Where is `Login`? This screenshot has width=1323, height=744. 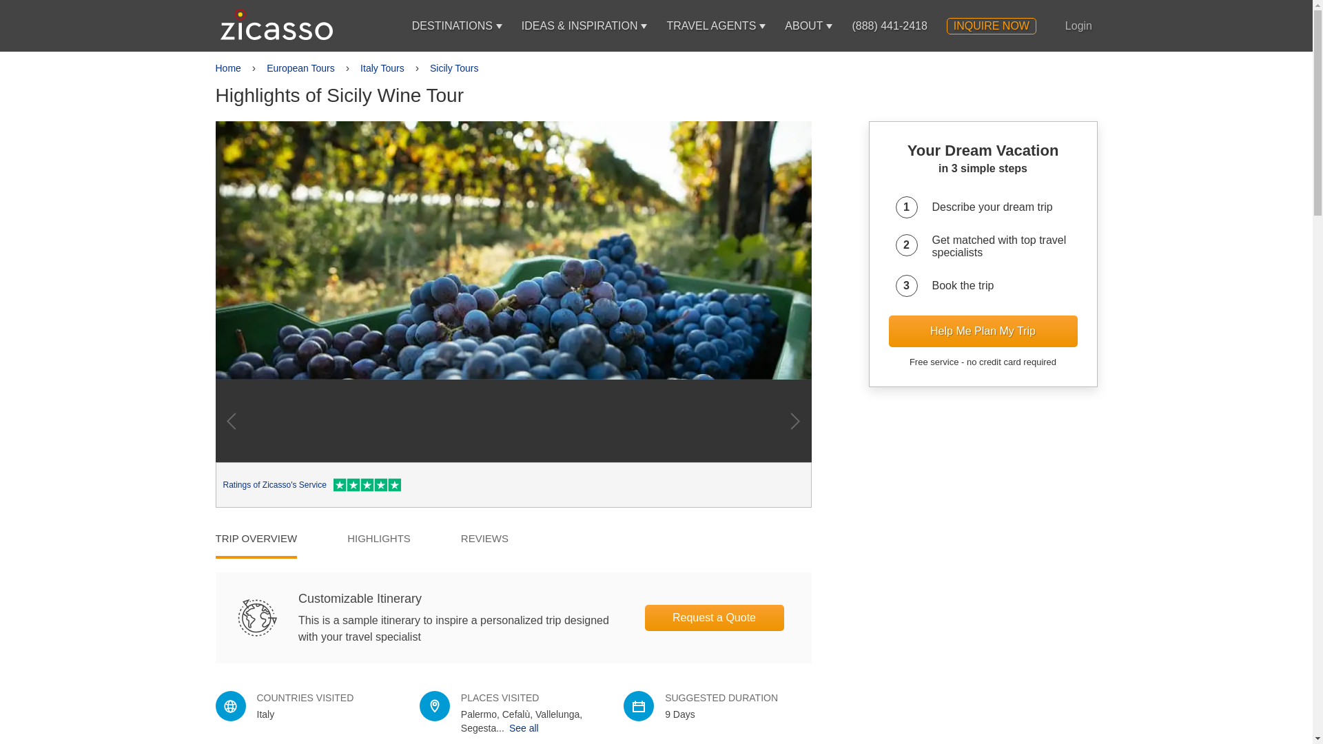
Login is located at coordinates (1078, 25).